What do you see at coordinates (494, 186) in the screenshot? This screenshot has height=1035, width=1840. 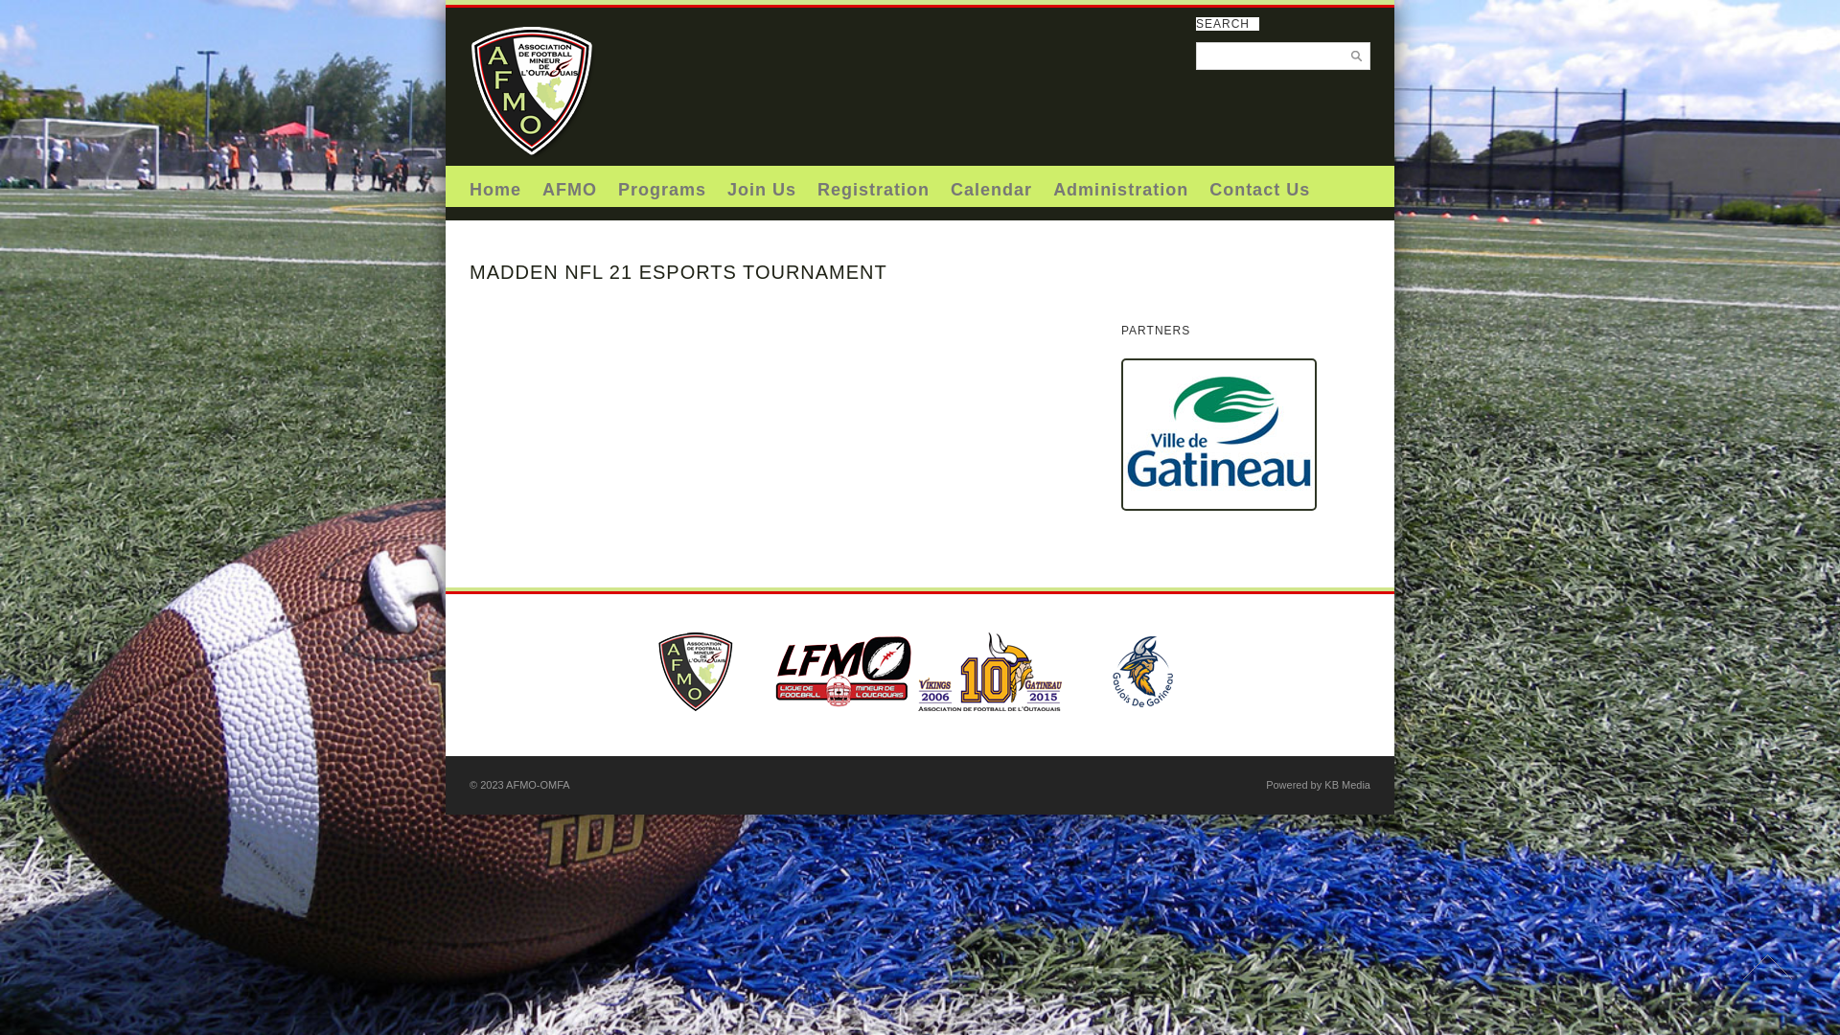 I see `Home` at bounding box center [494, 186].